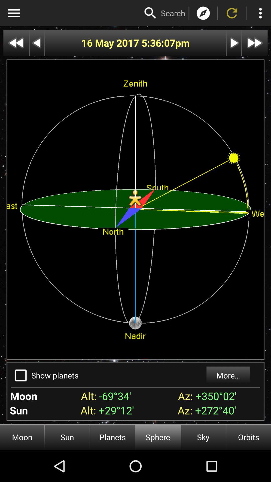 The image size is (271, 482). I want to click on choose the app to the left of the pm item, so click(158, 43).